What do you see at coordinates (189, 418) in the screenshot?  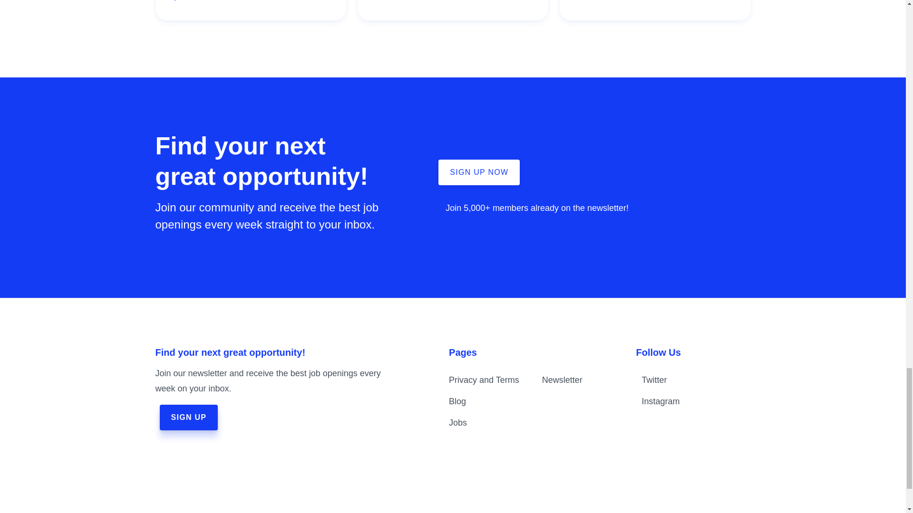 I see `SIGN UP` at bounding box center [189, 418].